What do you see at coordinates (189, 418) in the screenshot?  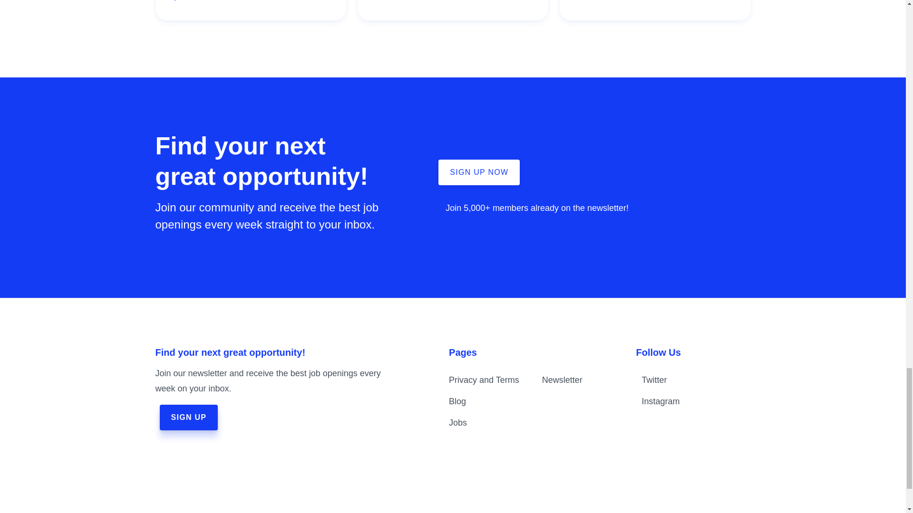 I see `SIGN UP` at bounding box center [189, 418].